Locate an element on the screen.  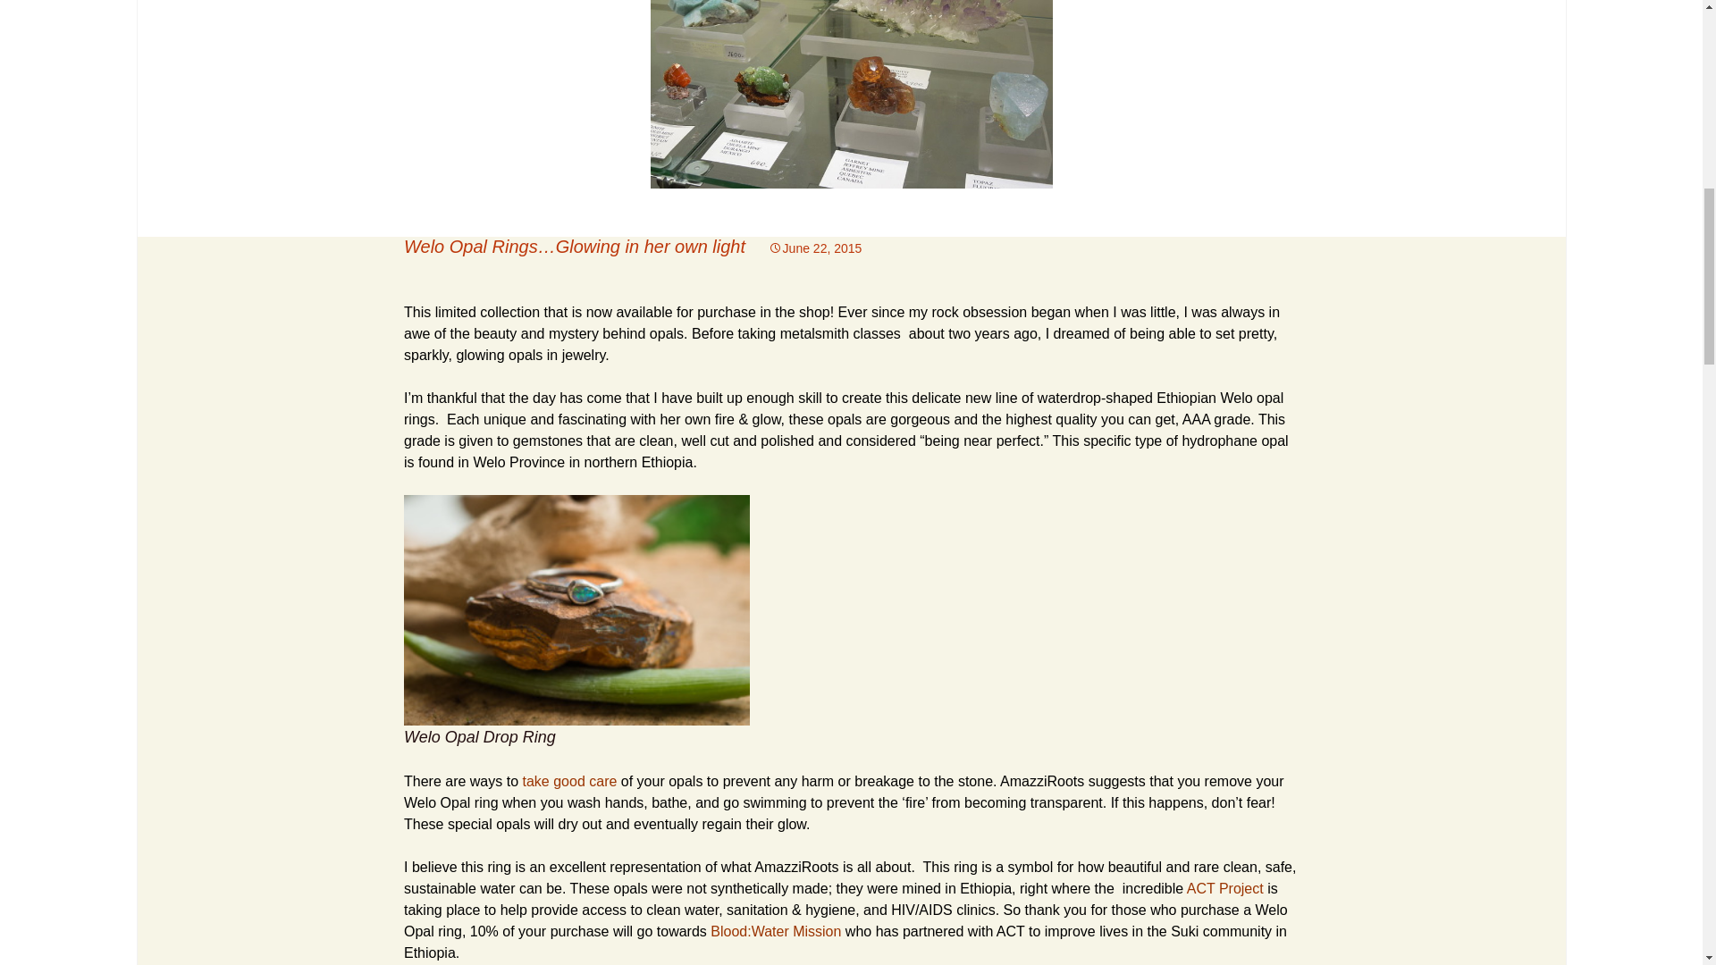
Regain Glow is located at coordinates (754, 824).